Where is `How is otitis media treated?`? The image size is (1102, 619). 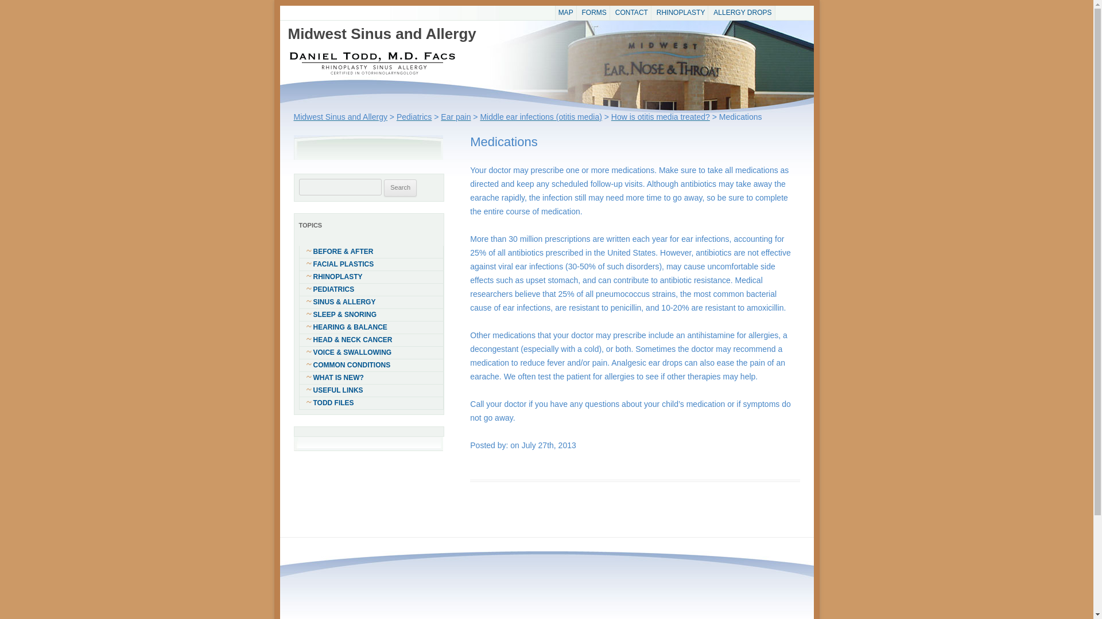
How is otitis media treated? is located at coordinates (660, 116).